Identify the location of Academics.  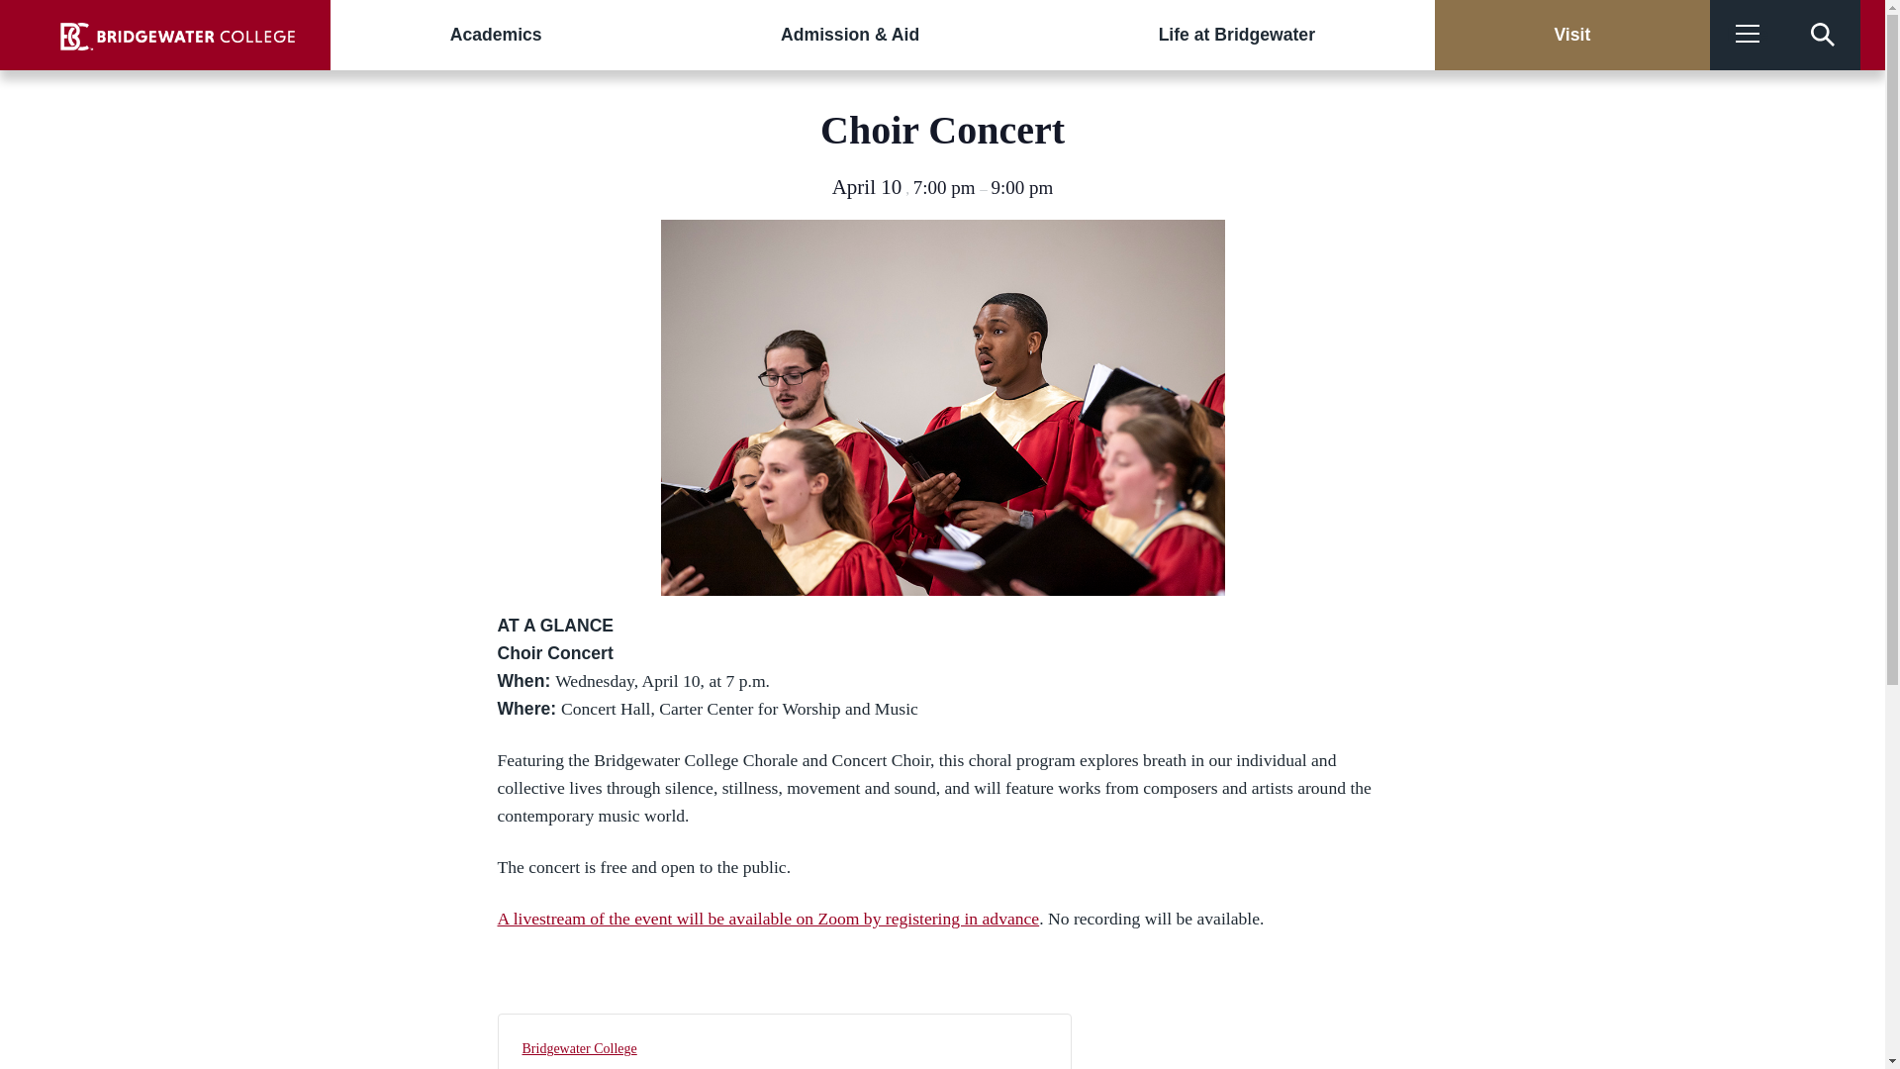
(496, 36).